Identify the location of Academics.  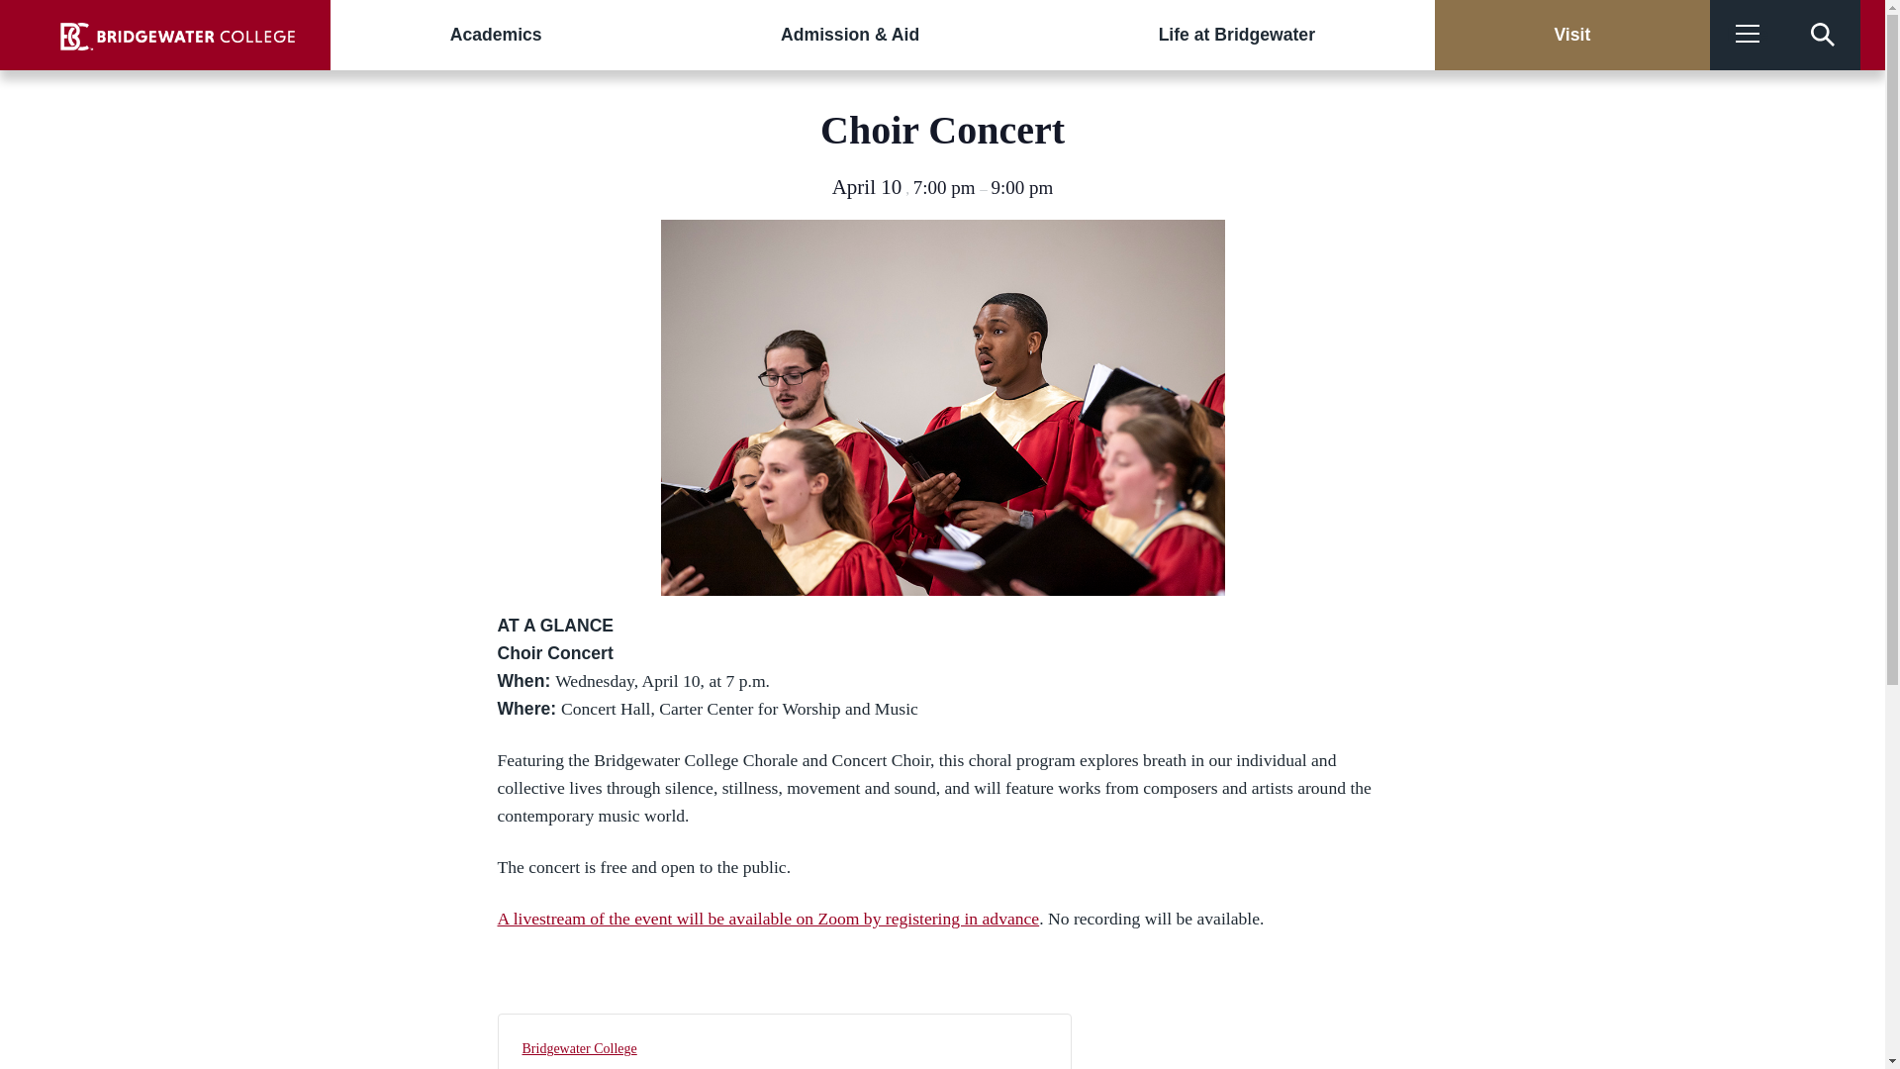
(496, 36).